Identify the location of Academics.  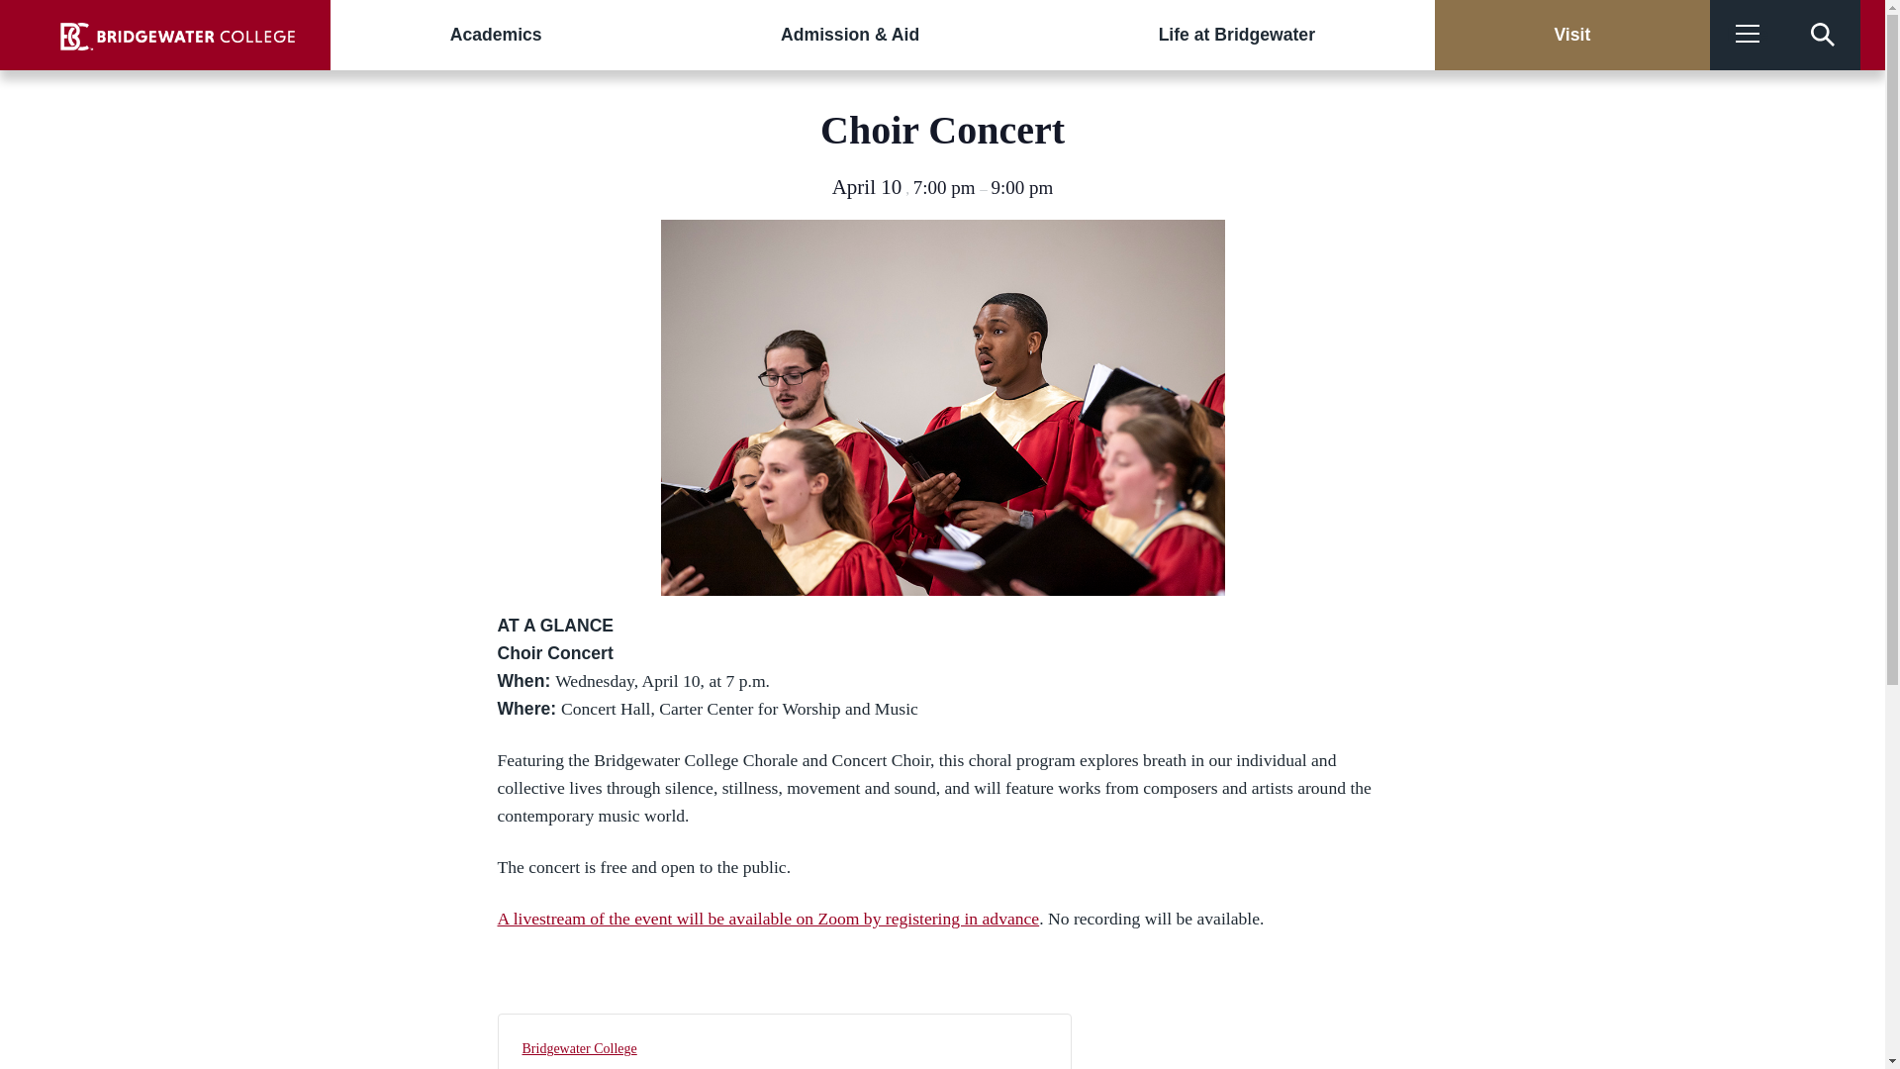
(496, 36).